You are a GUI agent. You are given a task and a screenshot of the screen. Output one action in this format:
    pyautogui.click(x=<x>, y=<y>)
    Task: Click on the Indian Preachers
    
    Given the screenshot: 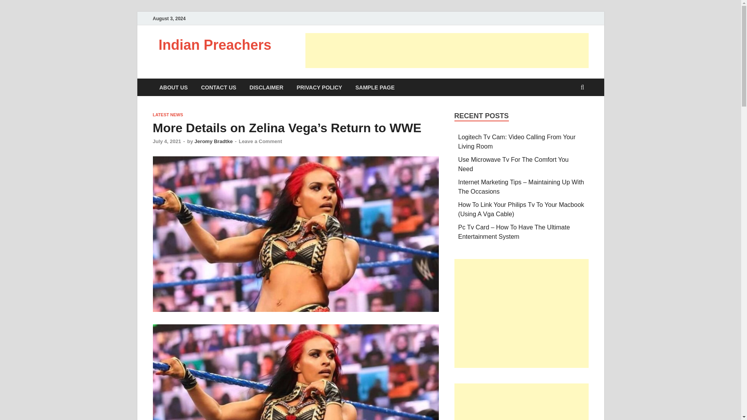 What is the action you would take?
    pyautogui.click(x=215, y=45)
    